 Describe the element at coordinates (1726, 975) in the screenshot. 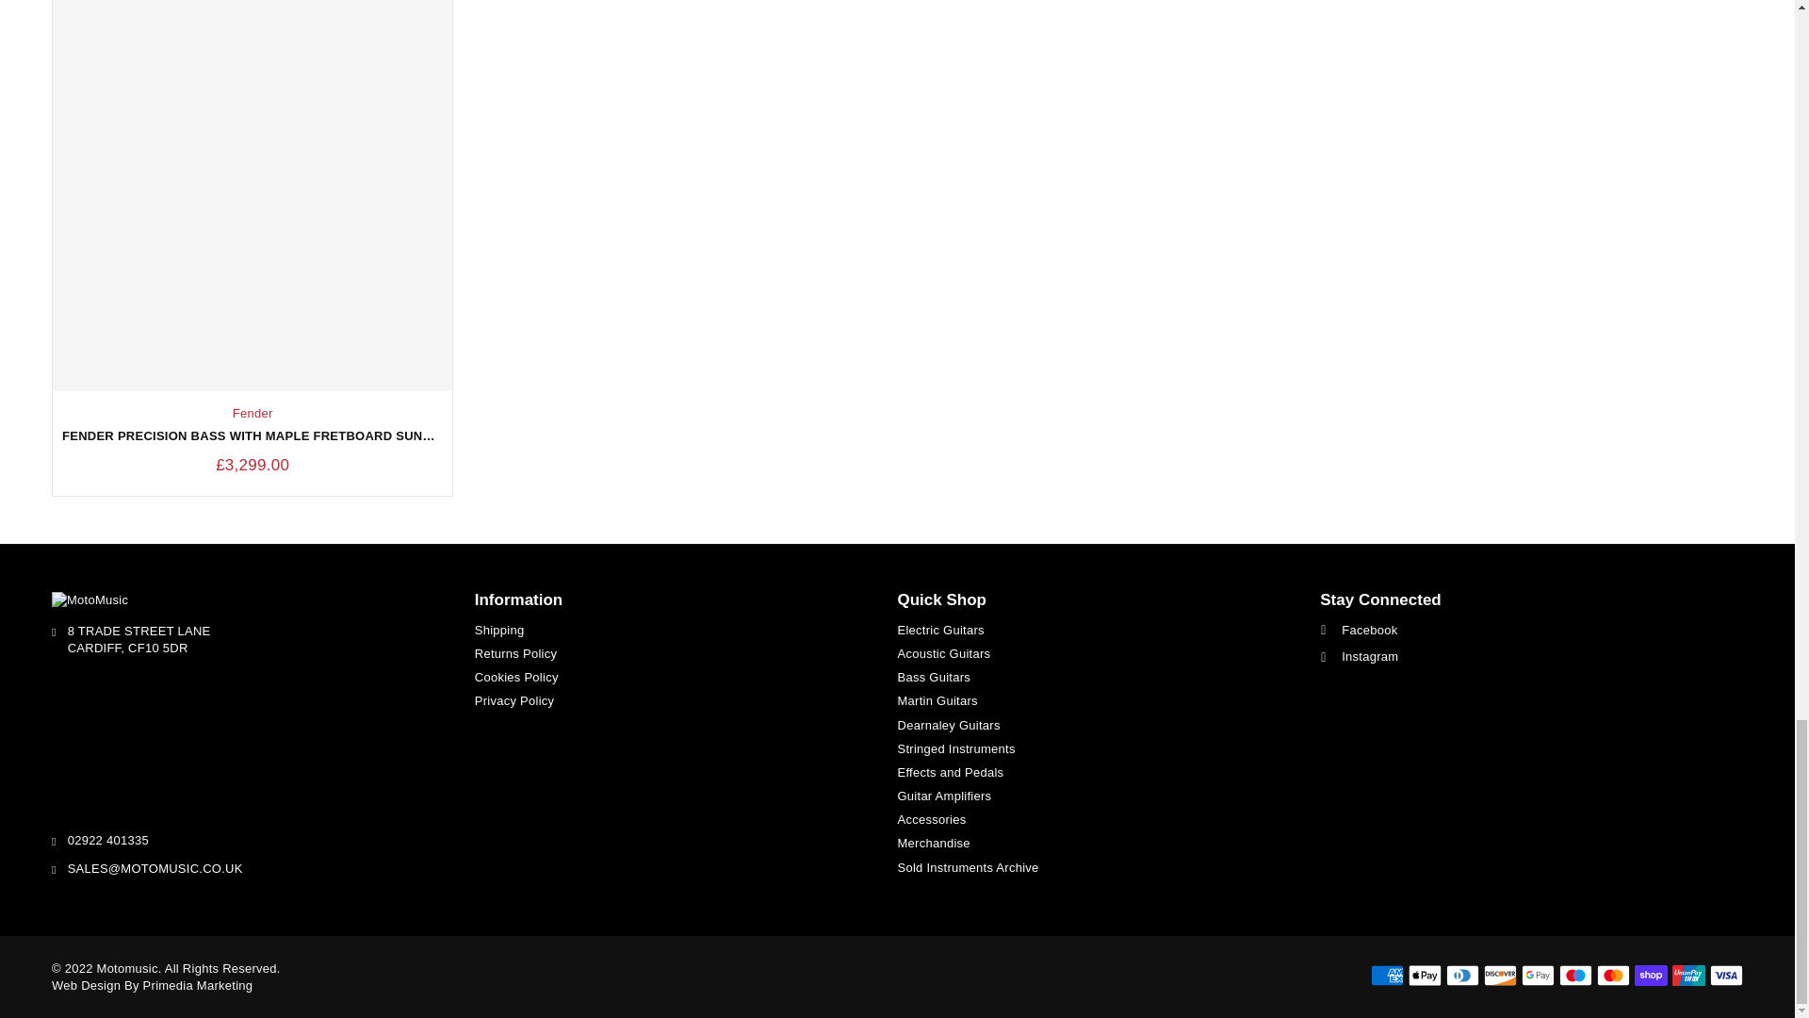

I see `Visa` at that location.